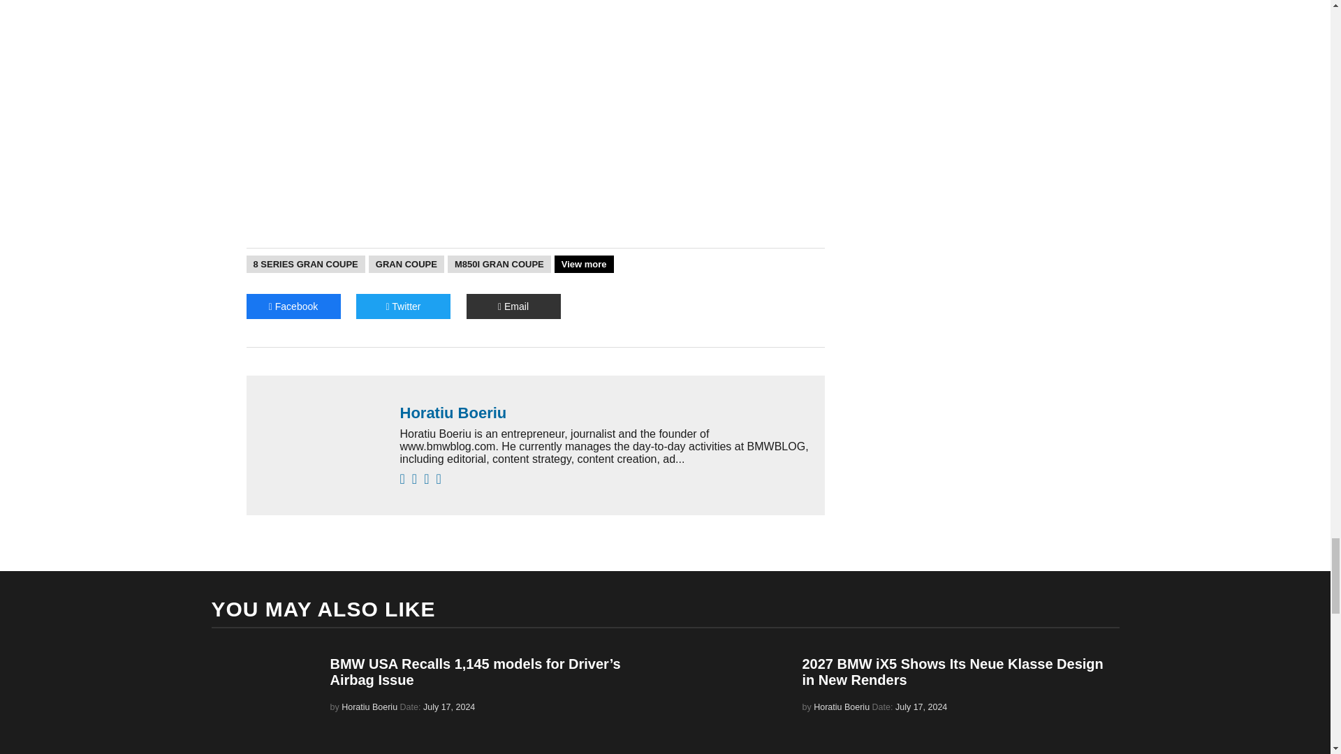 The height and width of the screenshot is (754, 1341). I want to click on Twitter, so click(404, 306).